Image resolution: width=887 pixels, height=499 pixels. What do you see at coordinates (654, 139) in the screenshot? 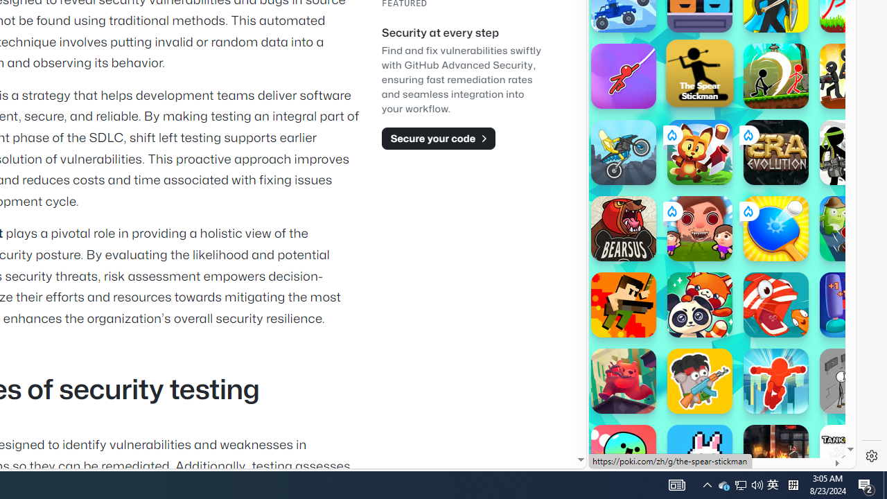
I see `Hills of Steel` at bounding box center [654, 139].